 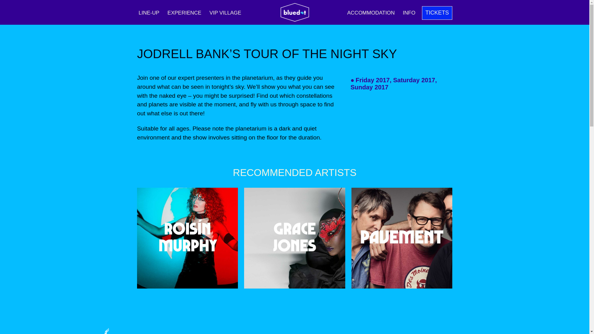 What do you see at coordinates (437, 13) in the screenshot?
I see `TICKETS` at bounding box center [437, 13].